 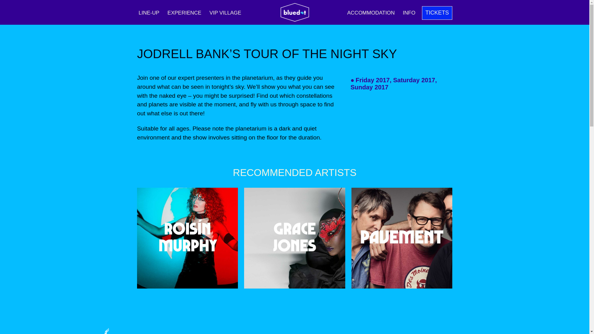 What do you see at coordinates (437, 13) in the screenshot?
I see `TICKETS` at bounding box center [437, 13].